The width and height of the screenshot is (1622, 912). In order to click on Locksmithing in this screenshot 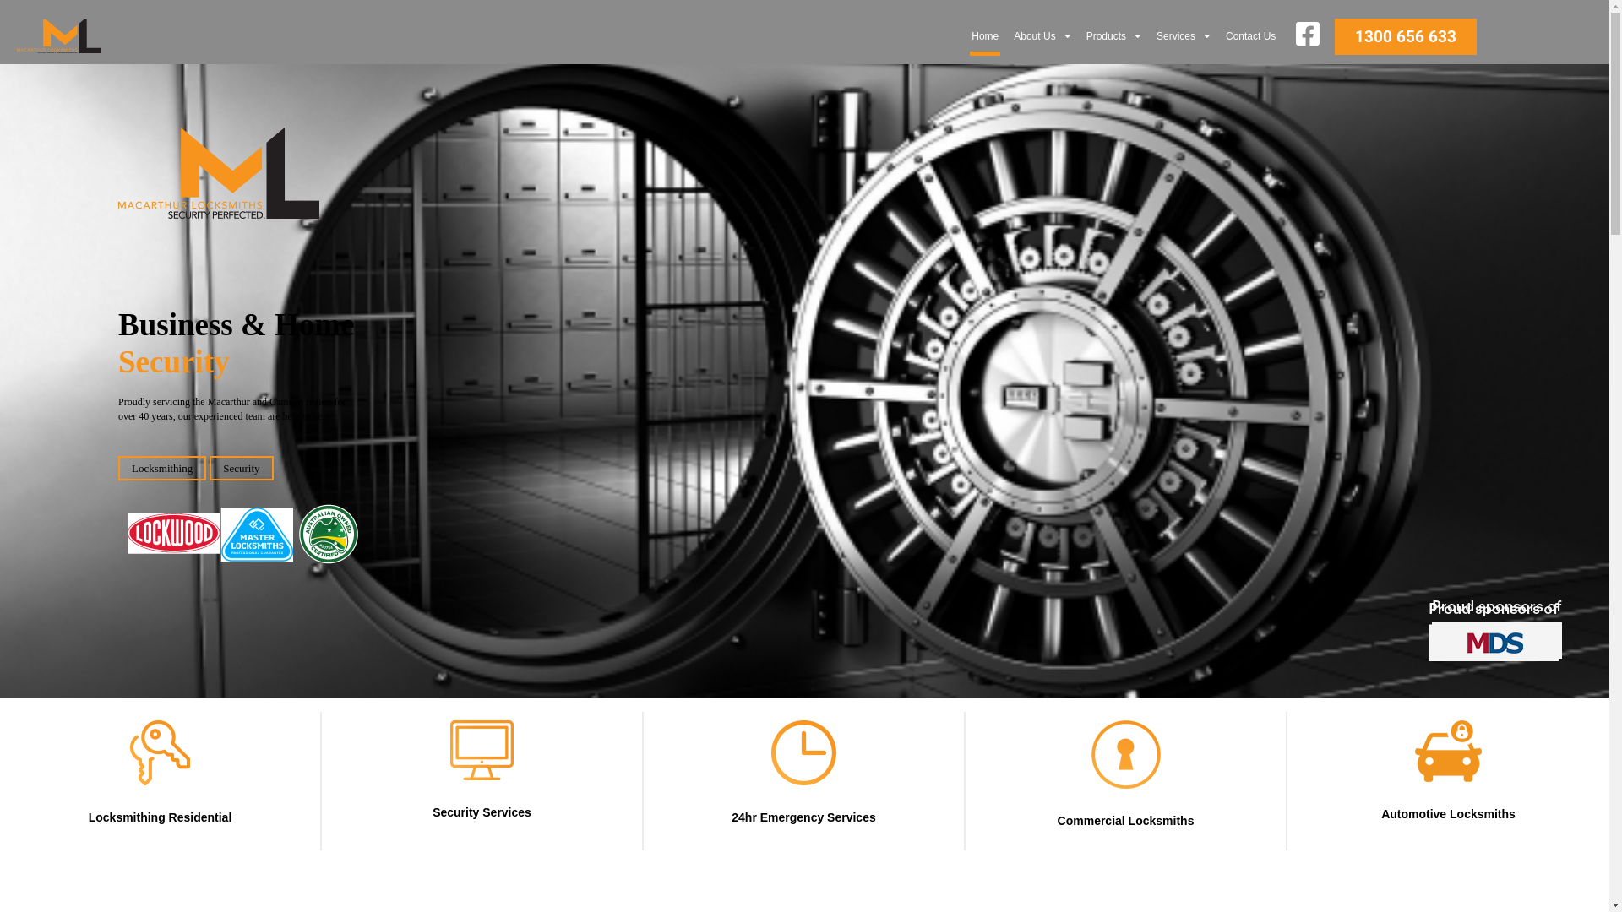, I will do `click(162, 468)`.